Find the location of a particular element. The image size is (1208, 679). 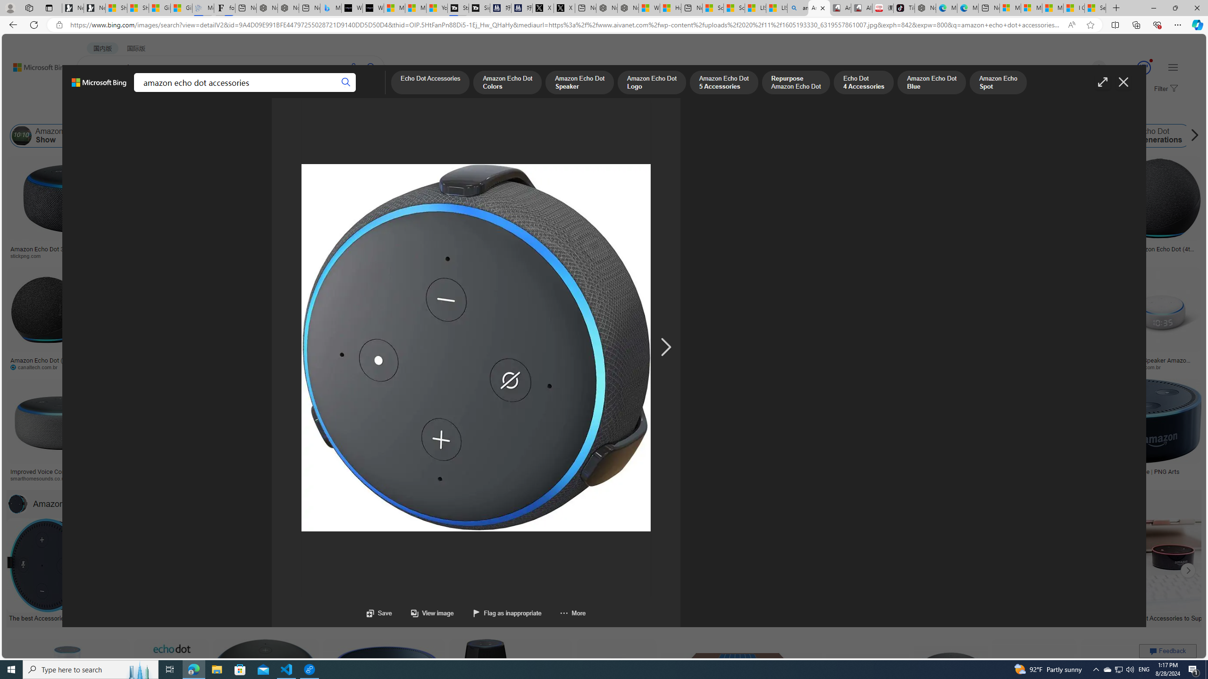

Date is located at coordinates (279, 112).